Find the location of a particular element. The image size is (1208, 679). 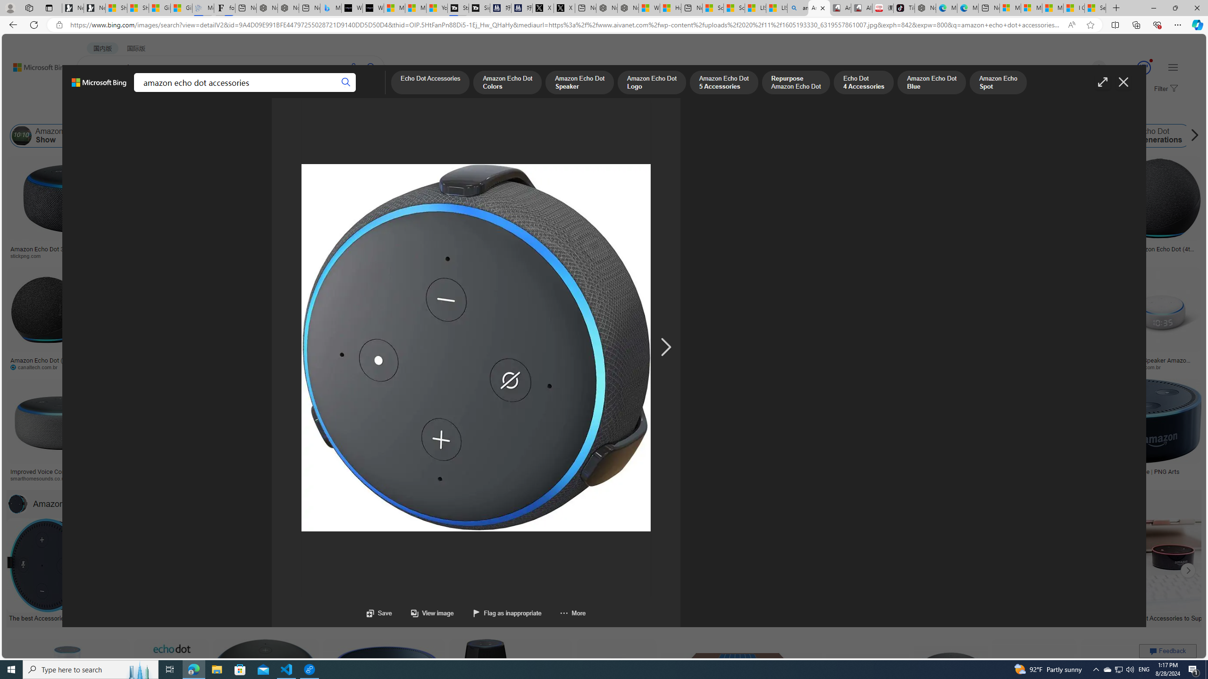

Date is located at coordinates (279, 112).